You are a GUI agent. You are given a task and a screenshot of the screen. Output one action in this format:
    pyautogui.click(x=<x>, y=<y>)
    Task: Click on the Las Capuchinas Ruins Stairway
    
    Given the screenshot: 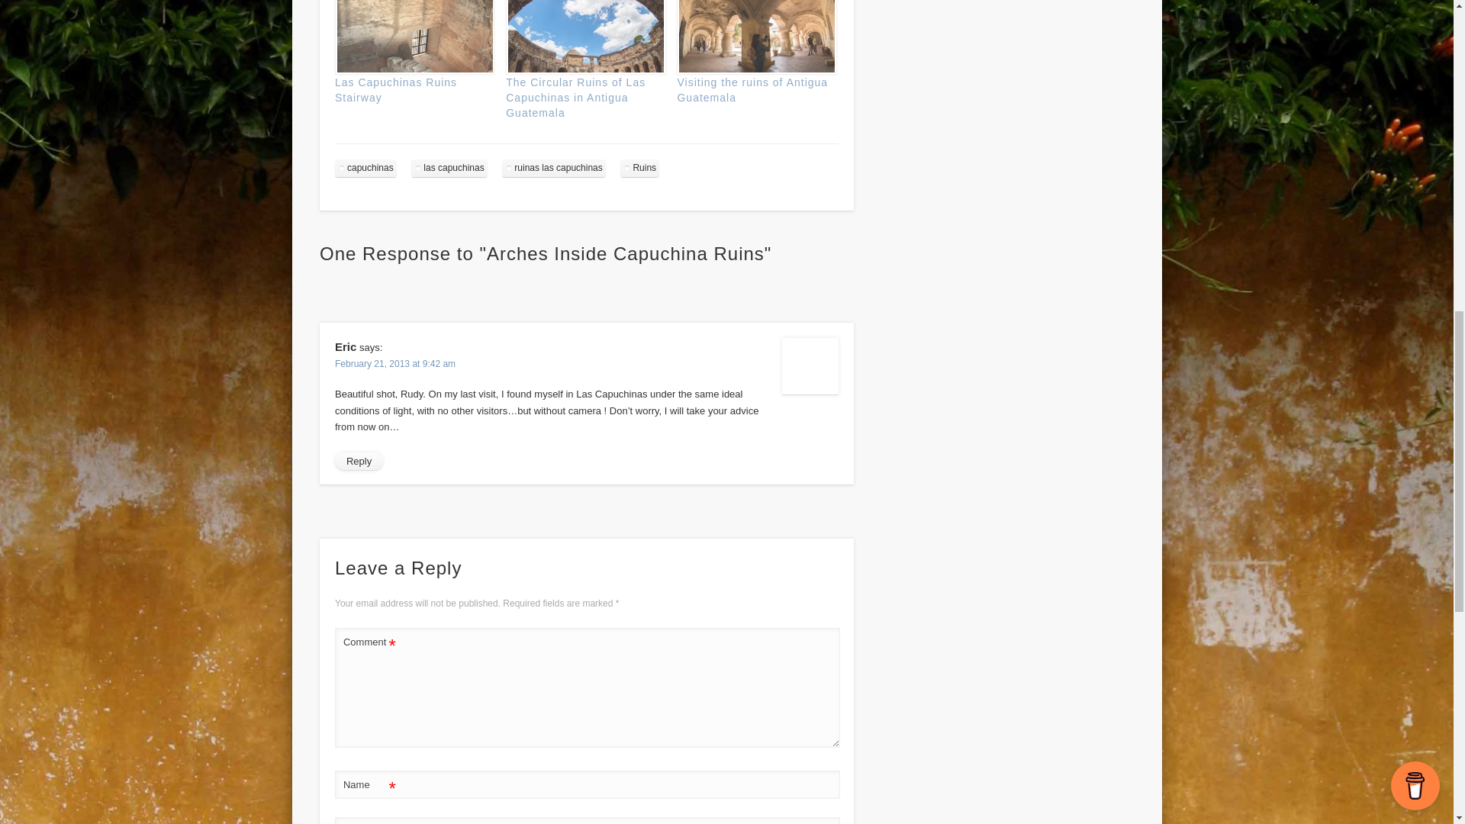 What is the action you would take?
    pyautogui.click(x=396, y=90)
    